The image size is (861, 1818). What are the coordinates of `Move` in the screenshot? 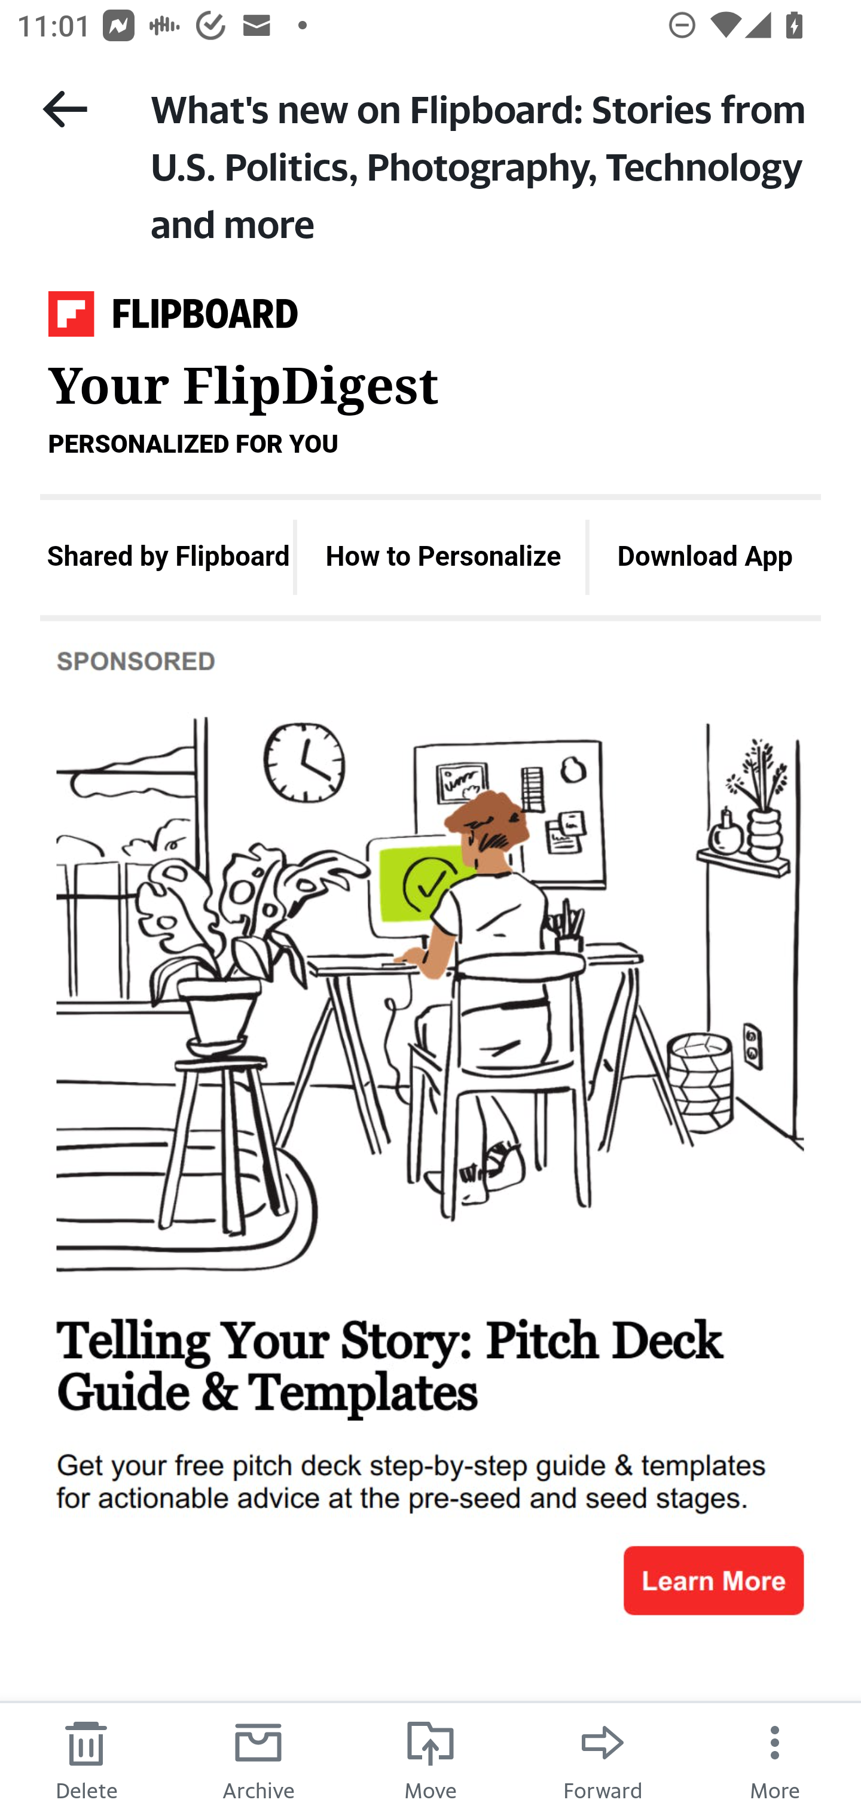 It's located at (430, 1759).